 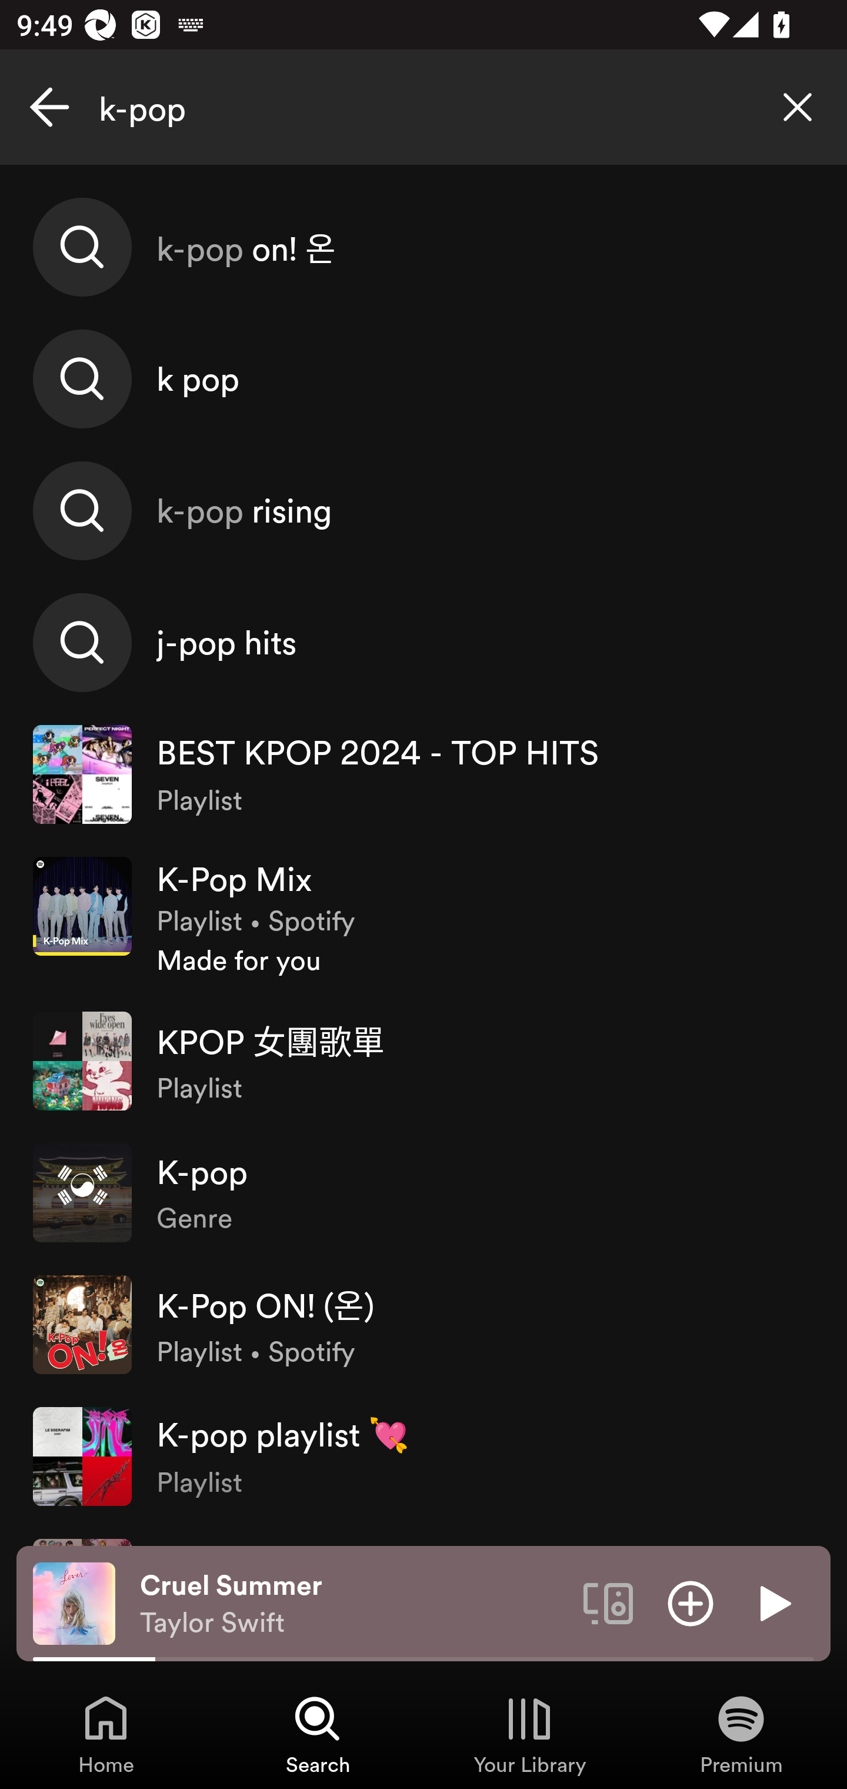 I want to click on Cancel, so click(x=49, y=107).